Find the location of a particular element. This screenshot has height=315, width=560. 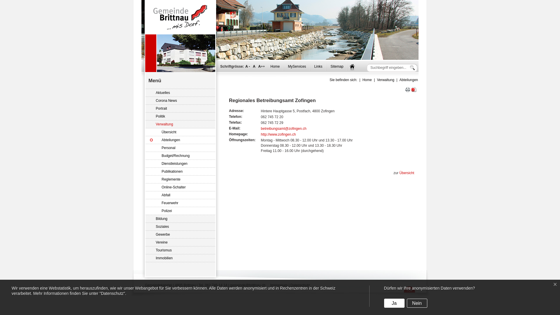

Impressum is located at coordinates (279, 285).